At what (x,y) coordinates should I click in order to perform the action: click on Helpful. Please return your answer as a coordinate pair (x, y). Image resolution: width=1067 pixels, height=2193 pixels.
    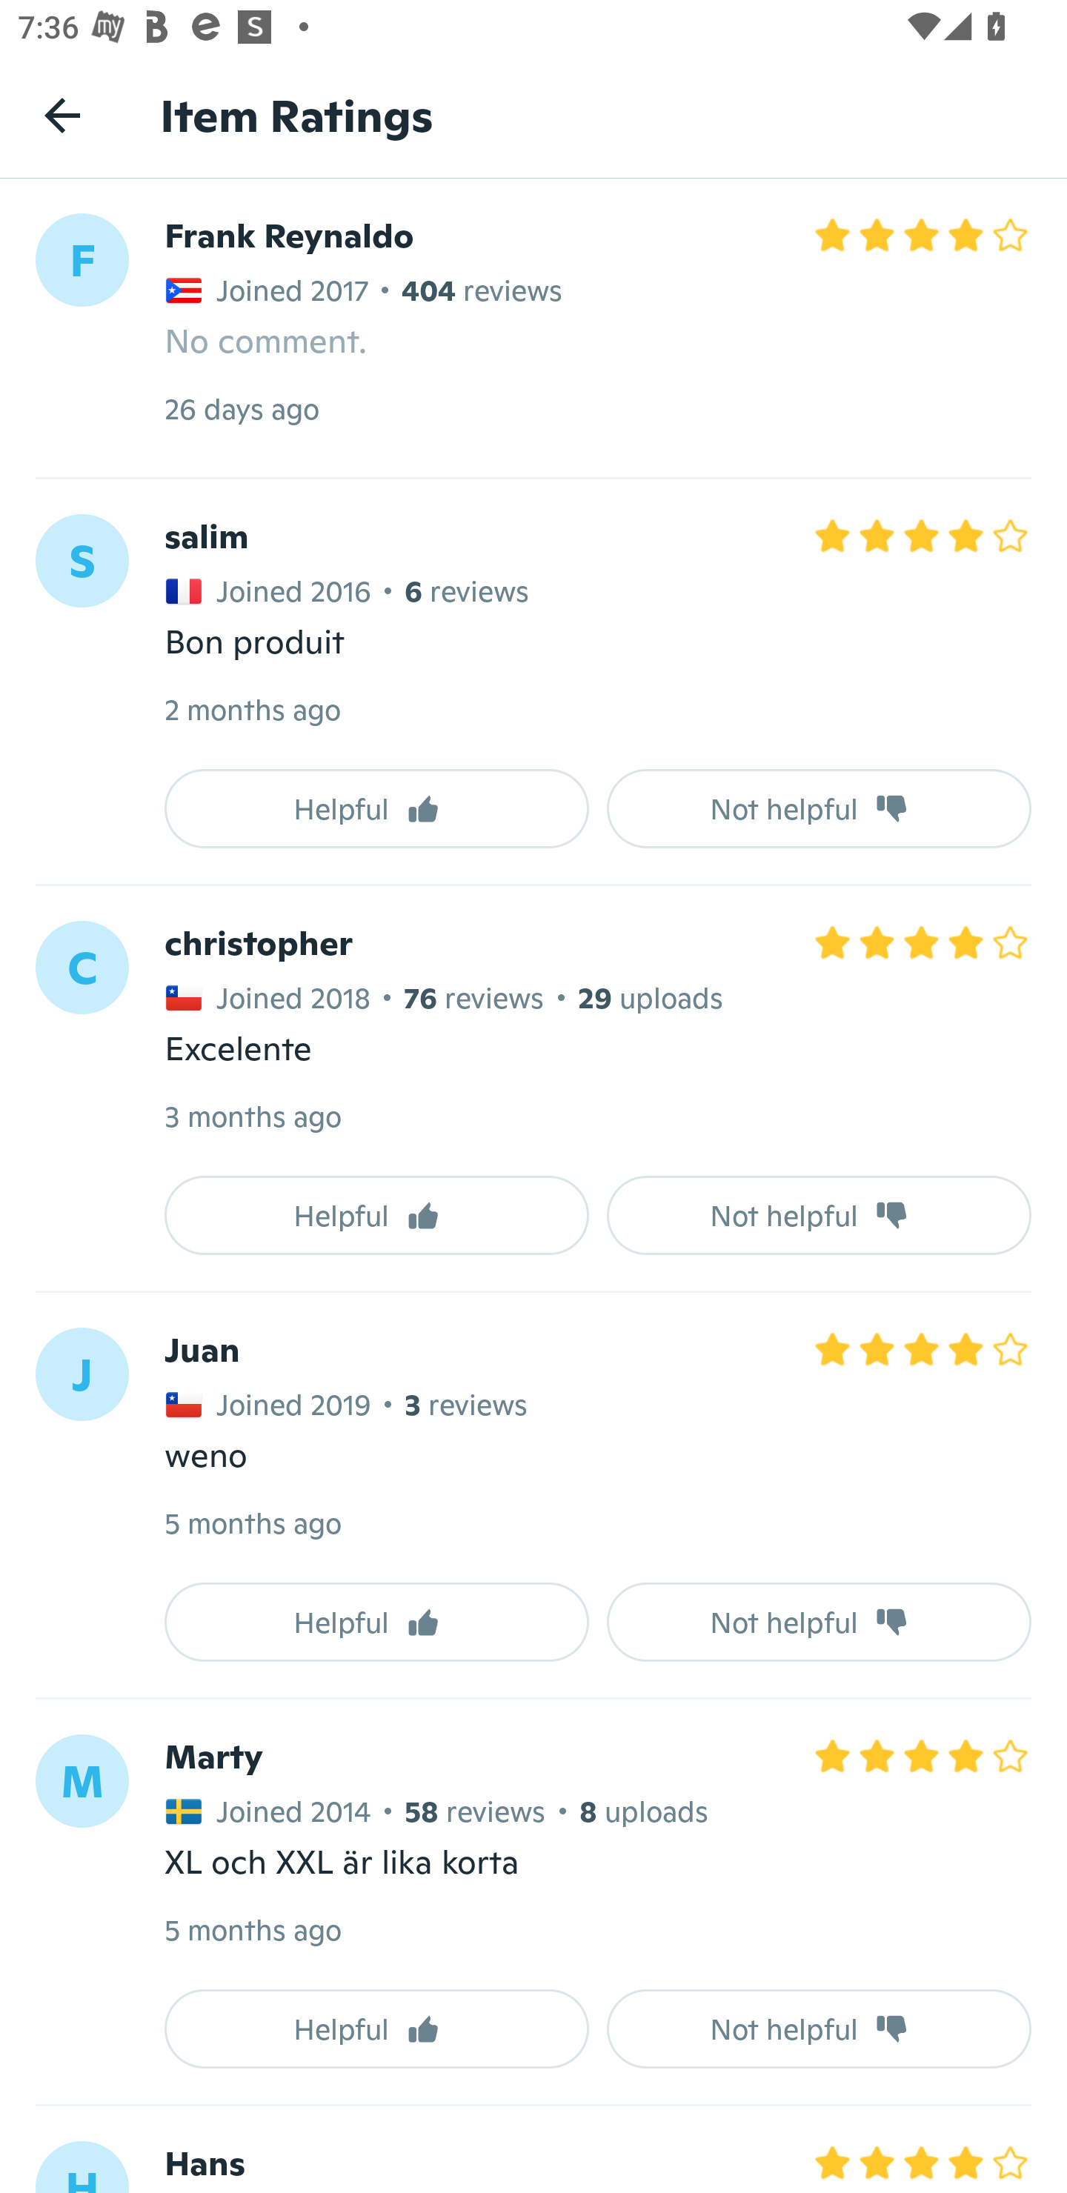
    Looking at the image, I should click on (376, 1215).